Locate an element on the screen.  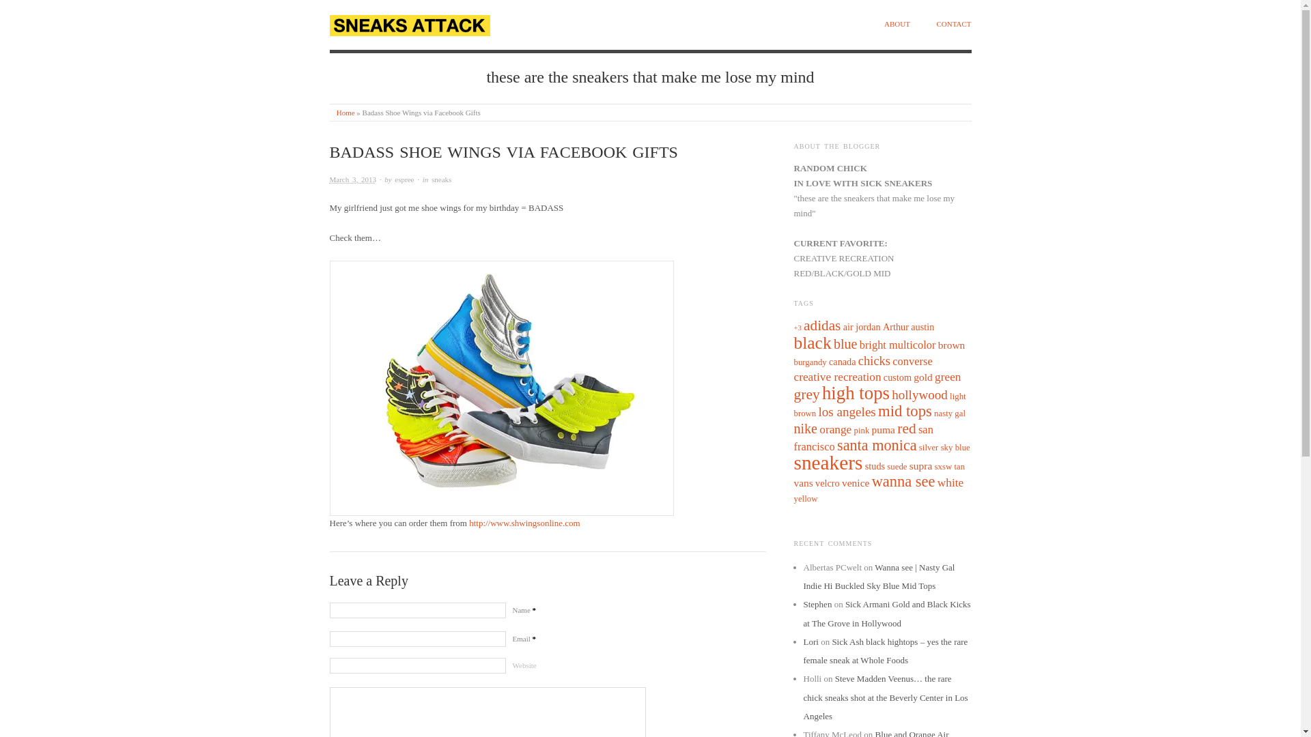
chicks is located at coordinates (874, 360).